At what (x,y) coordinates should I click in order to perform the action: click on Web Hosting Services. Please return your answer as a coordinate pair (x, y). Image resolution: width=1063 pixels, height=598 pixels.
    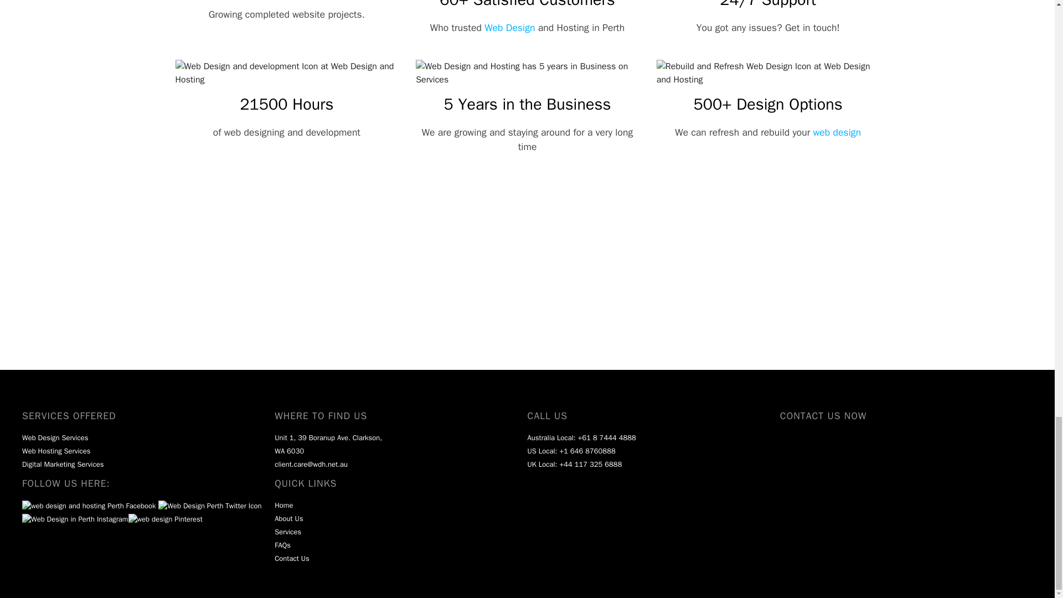
    Looking at the image, I should click on (56, 451).